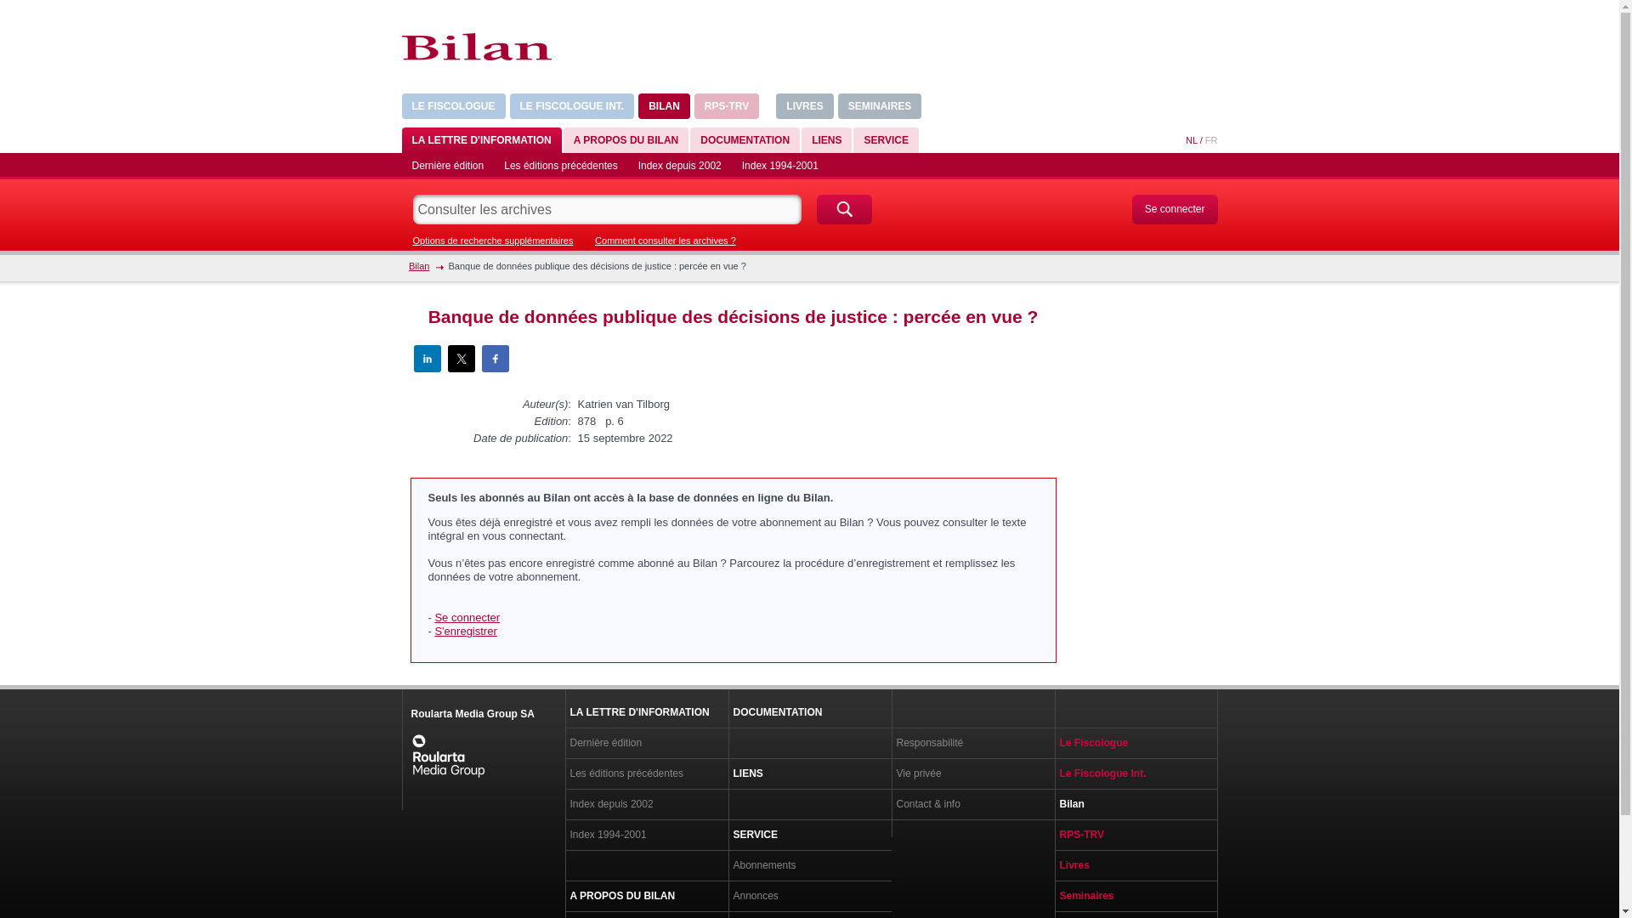 The width and height of the screenshot is (1632, 918). What do you see at coordinates (809, 773) in the screenshot?
I see `LIENS` at bounding box center [809, 773].